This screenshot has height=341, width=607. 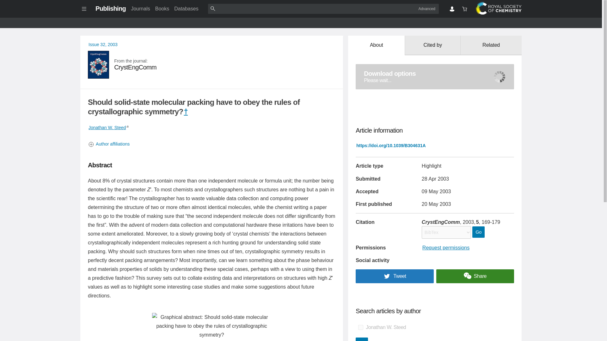 I want to click on Go, so click(x=362, y=339).